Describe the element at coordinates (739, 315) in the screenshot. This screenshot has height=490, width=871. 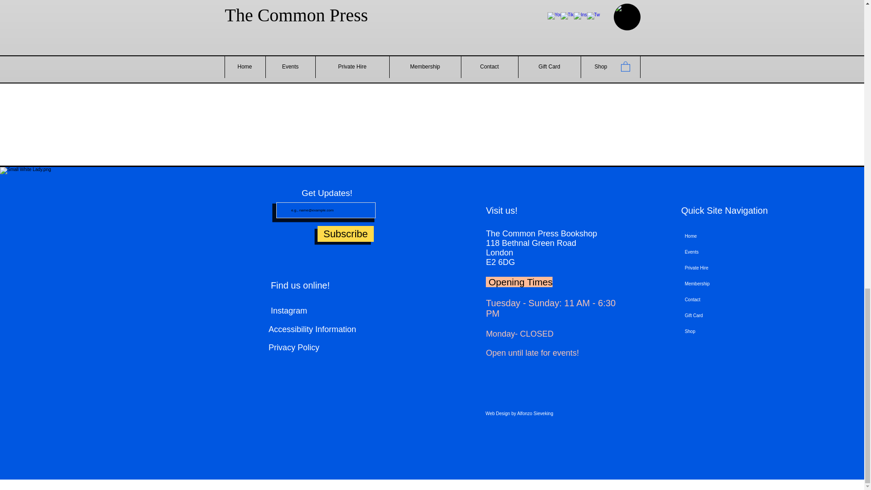
I see `Gift Card` at that location.